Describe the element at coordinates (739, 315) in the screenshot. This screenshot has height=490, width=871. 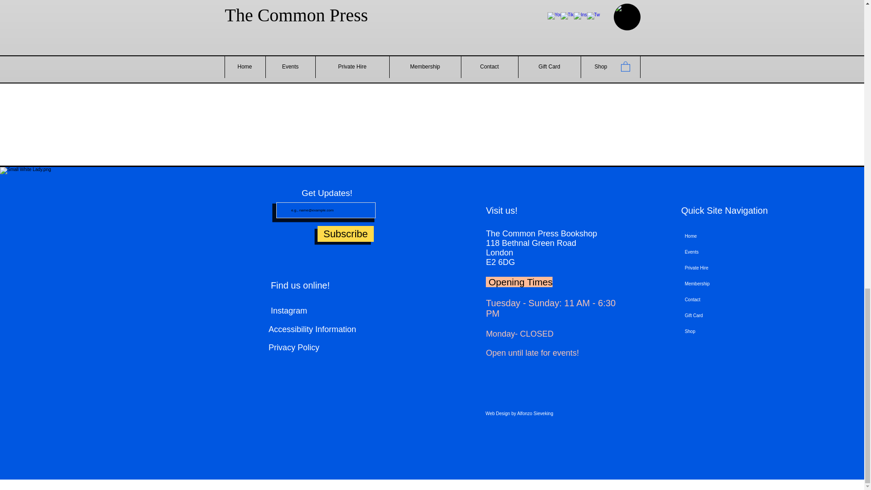
I see `Gift Card` at that location.